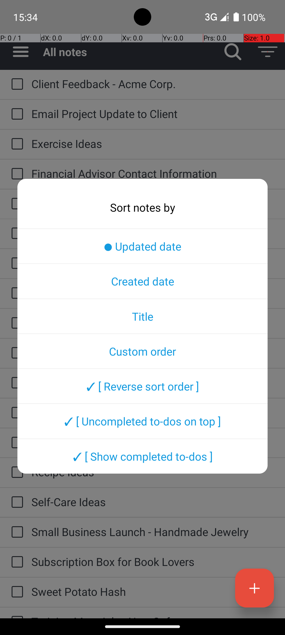 The image size is (285, 635). I want to click on to-do: Financial News & Analysis, so click(16, 204).